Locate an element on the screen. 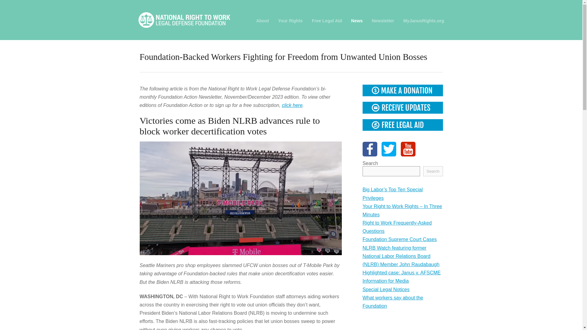 The height and width of the screenshot is (330, 587). Right to Work Frequently-Asked Questions is located at coordinates (397, 227).